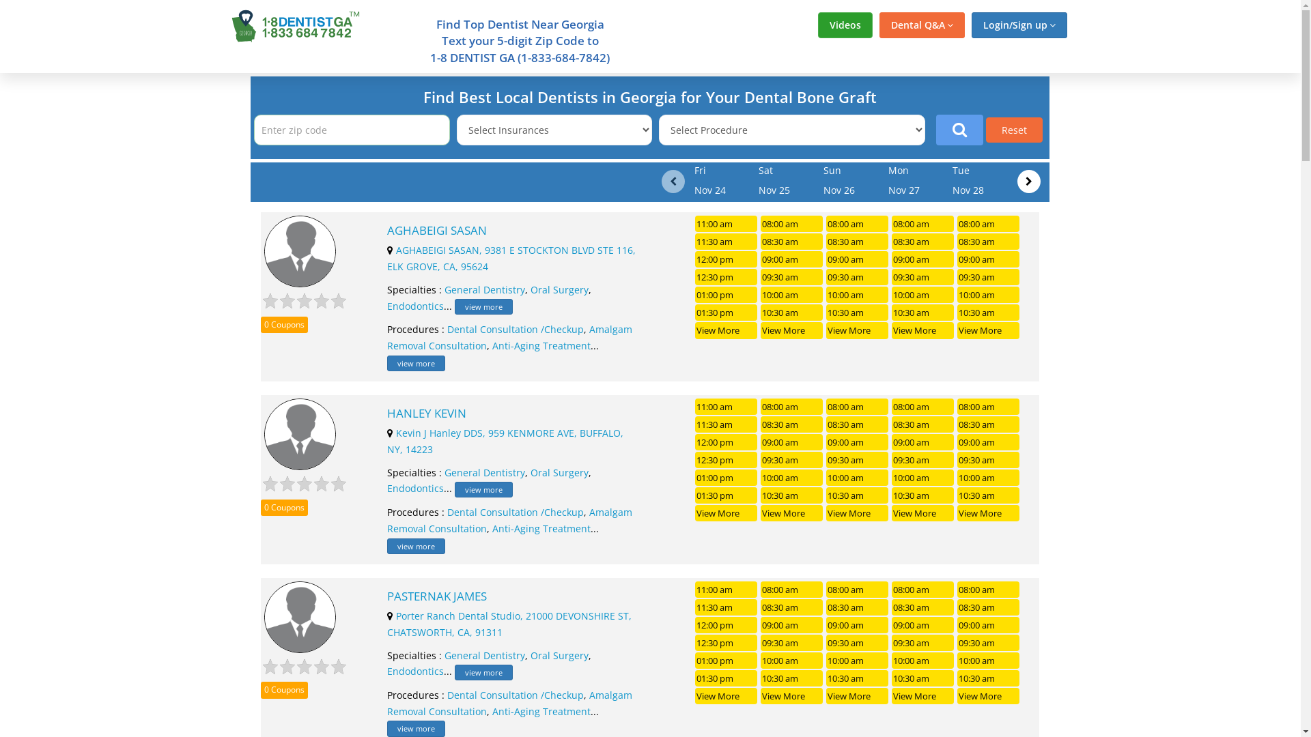  I want to click on 01:00 pm, so click(726, 295).